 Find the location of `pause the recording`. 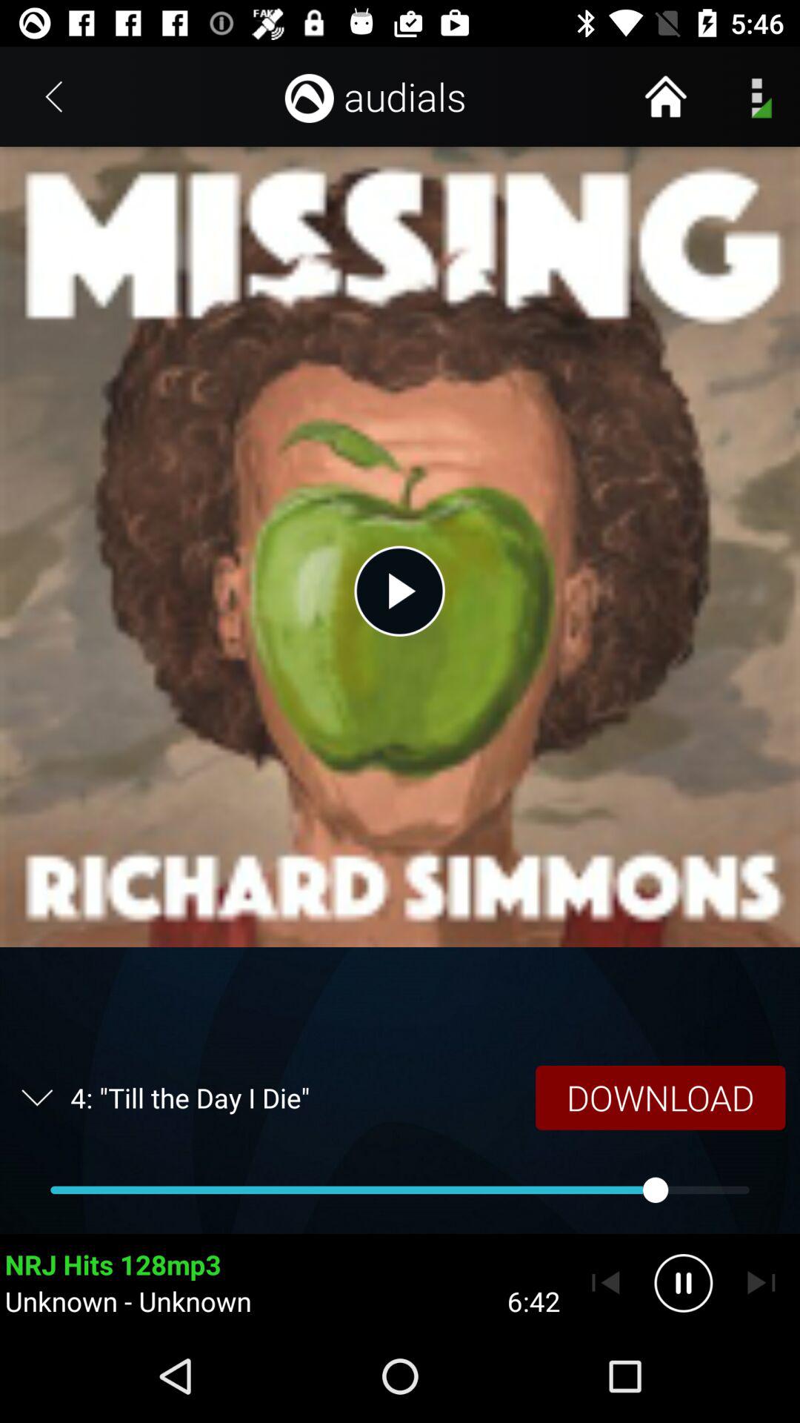

pause the recording is located at coordinates (683, 1283).